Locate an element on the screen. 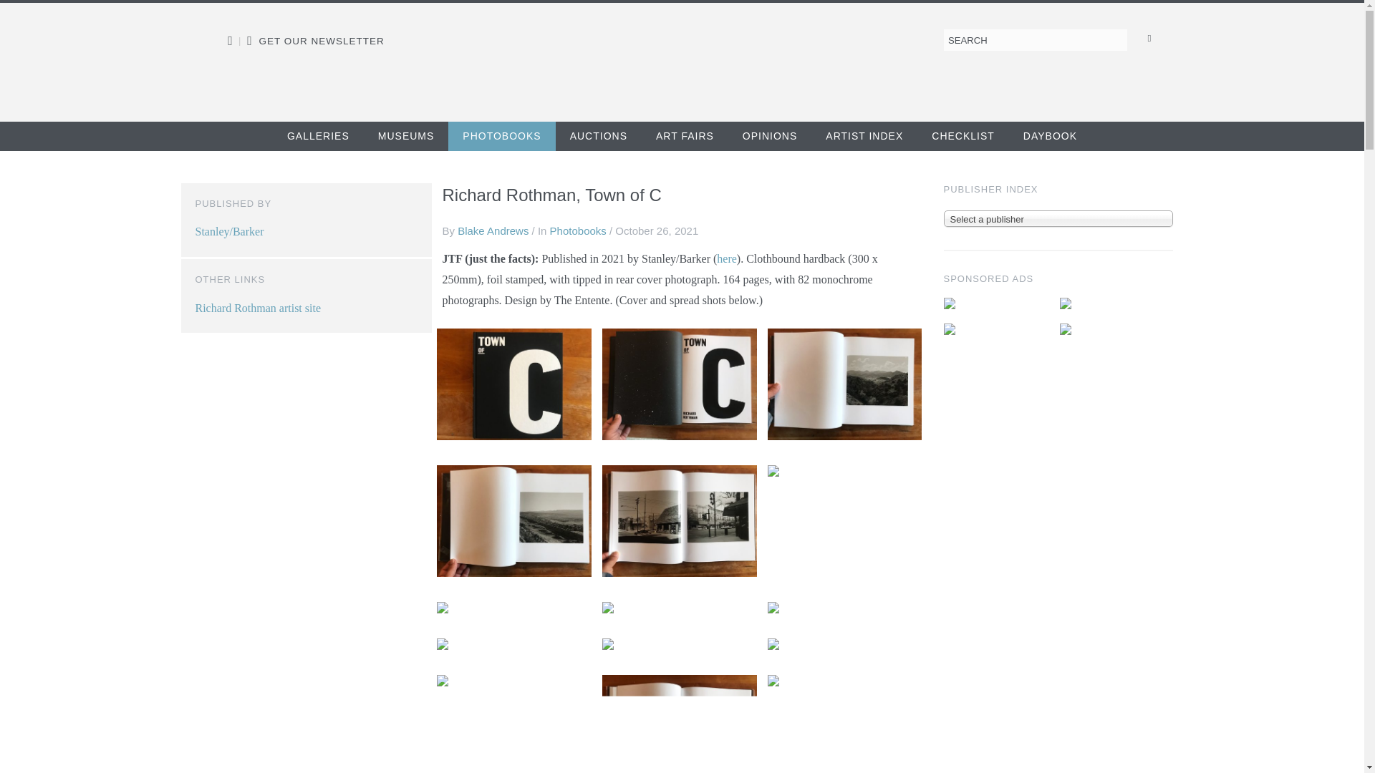 The height and width of the screenshot is (773, 1375). here is located at coordinates (726, 259).